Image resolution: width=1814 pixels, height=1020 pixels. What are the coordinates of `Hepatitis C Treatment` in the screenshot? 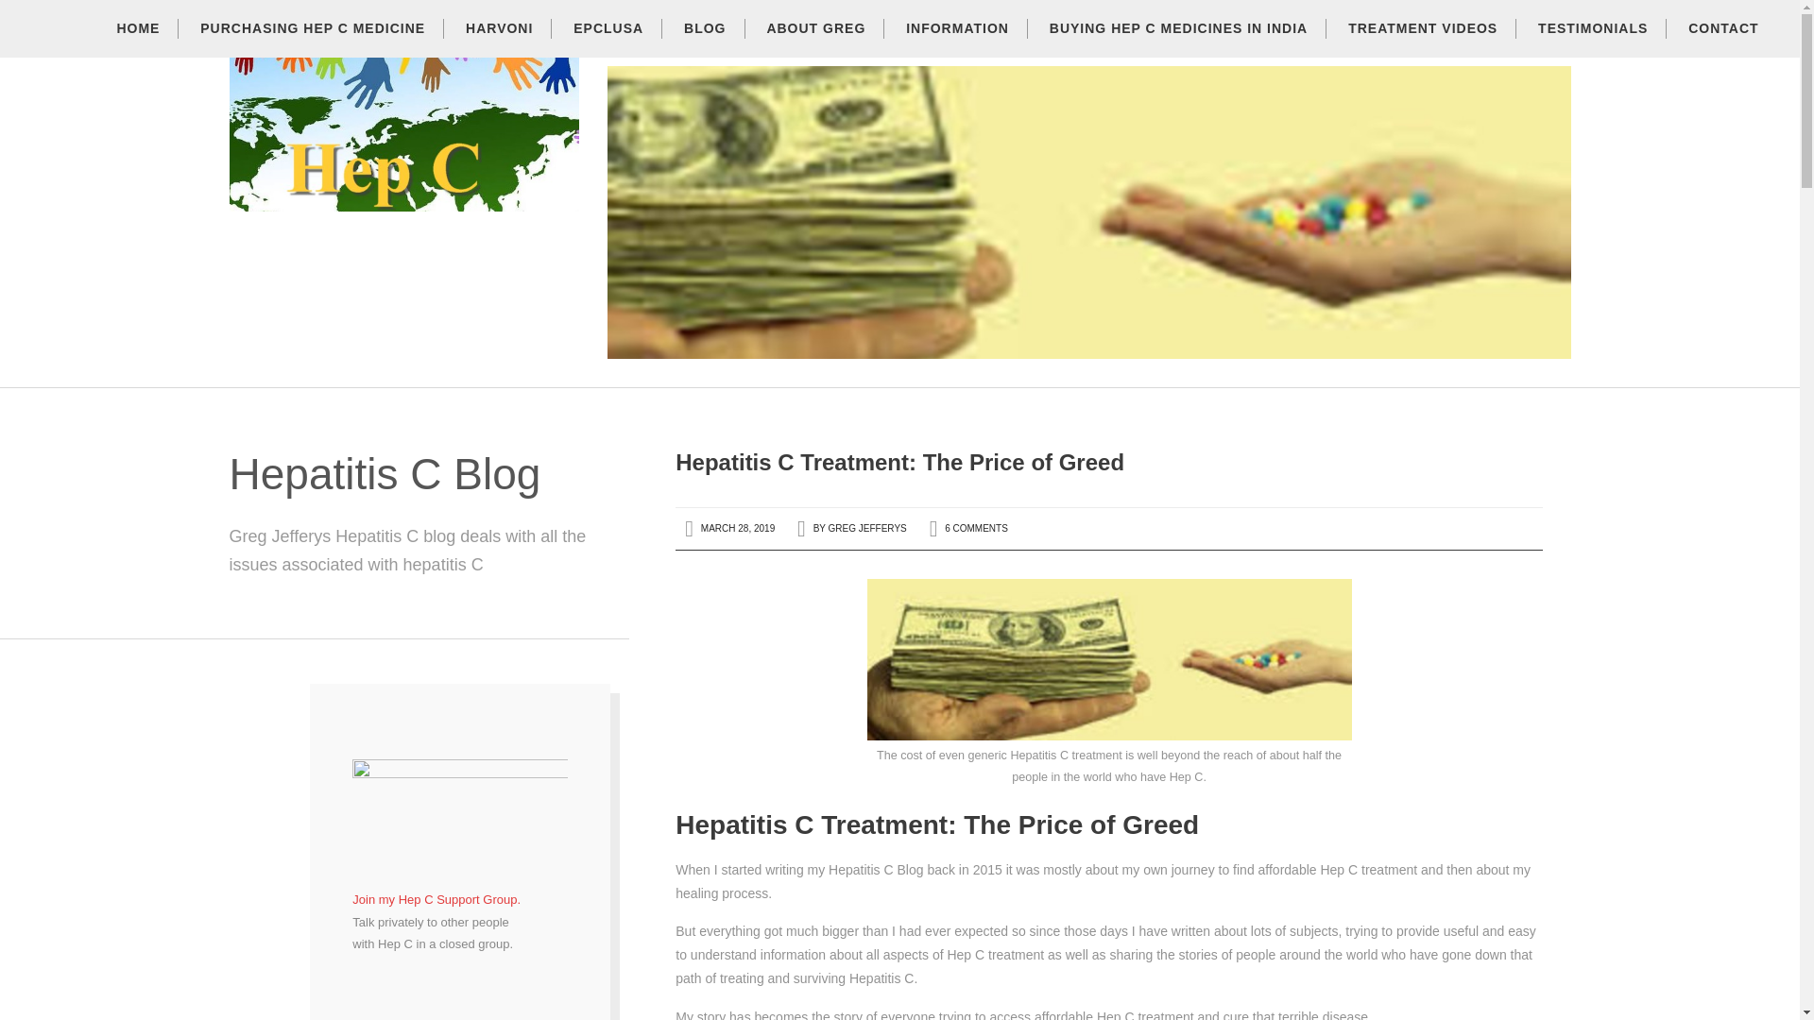 It's located at (402, 200).